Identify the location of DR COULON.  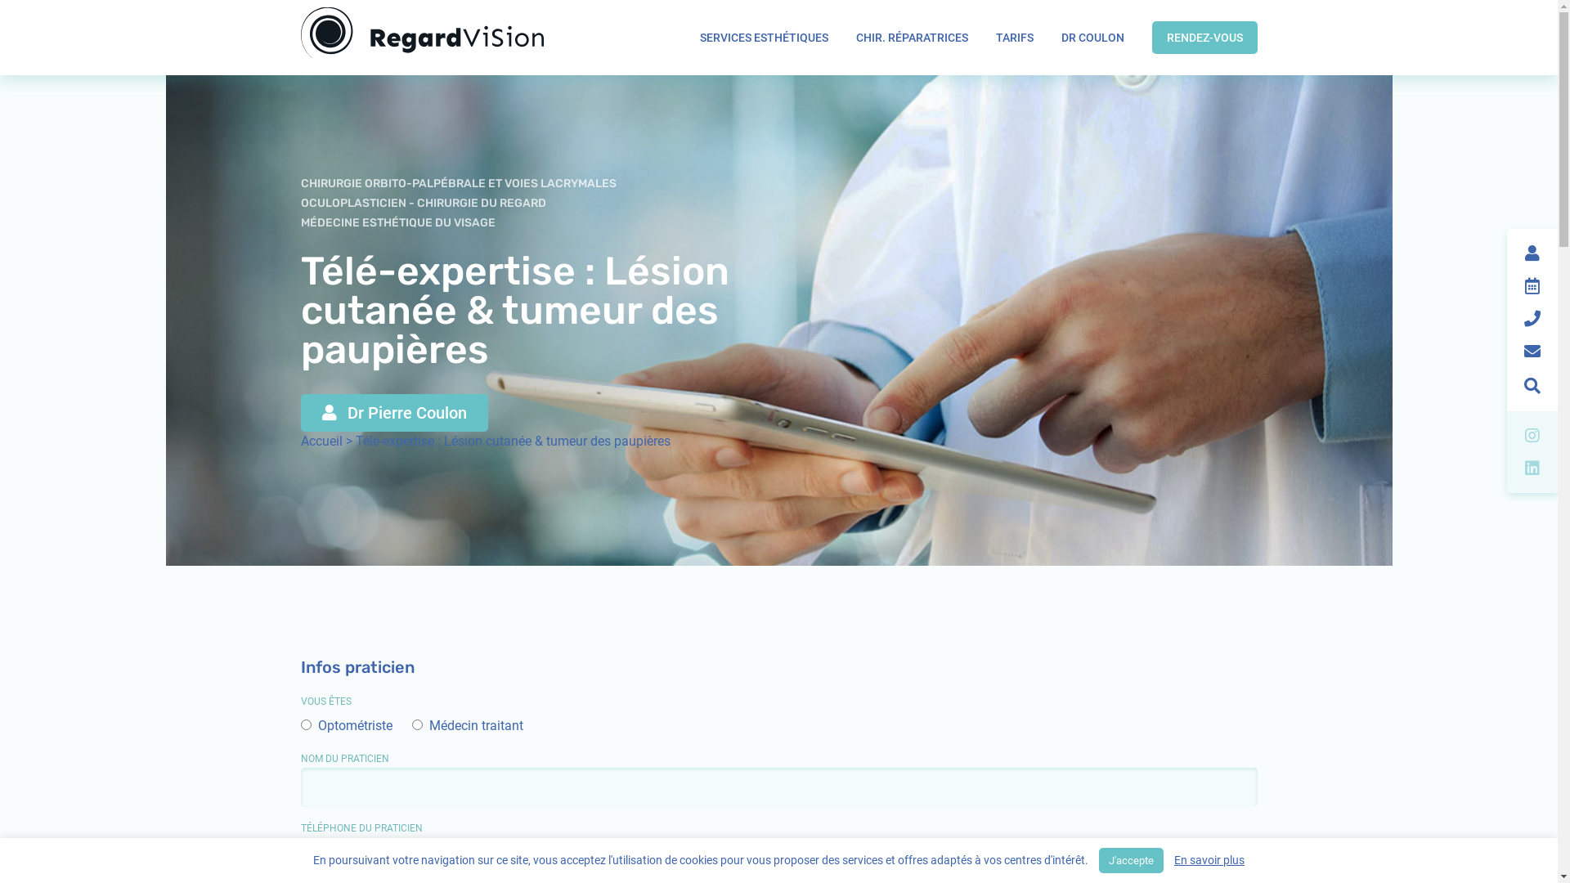
(1092, 38).